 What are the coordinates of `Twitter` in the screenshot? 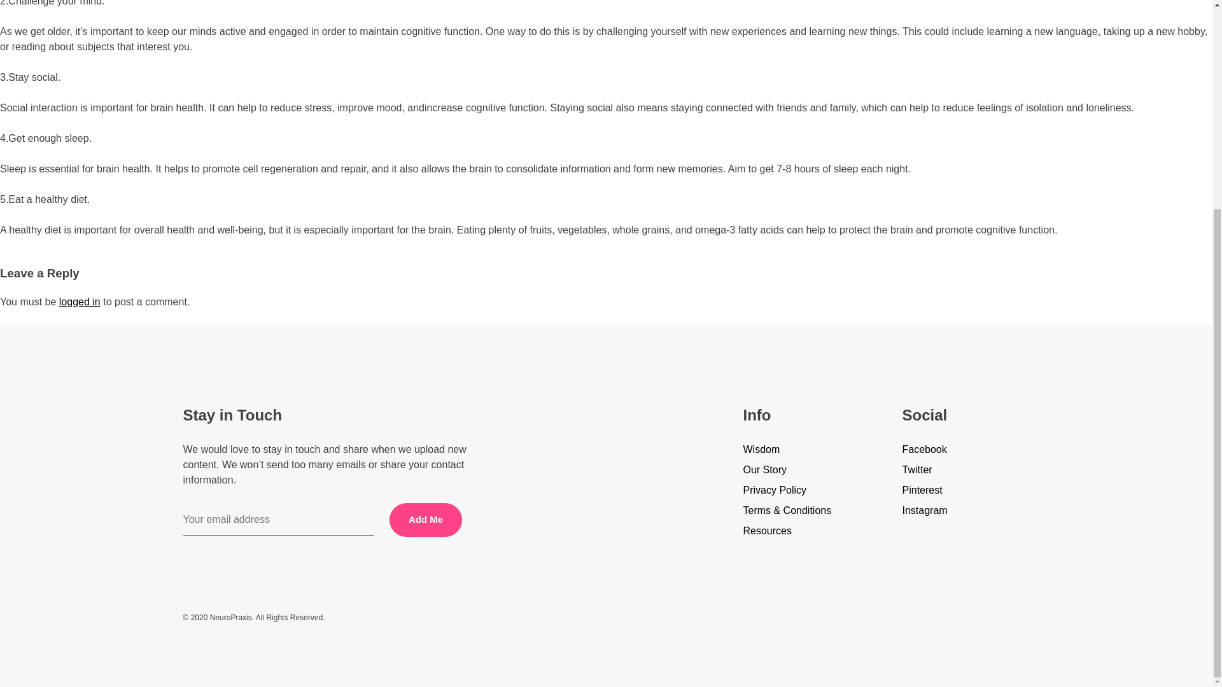 It's located at (966, 469).